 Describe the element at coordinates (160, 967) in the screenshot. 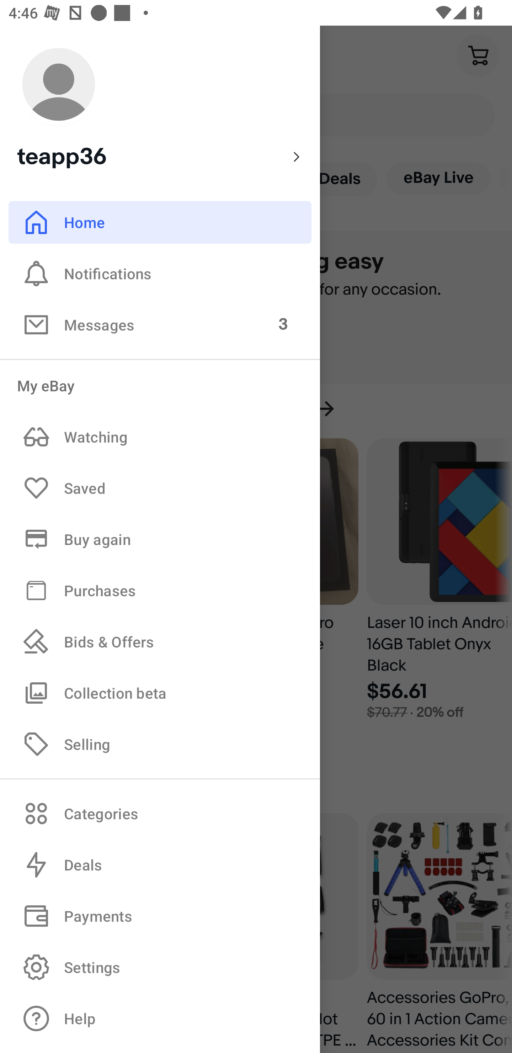

I see `Settings` at that location.